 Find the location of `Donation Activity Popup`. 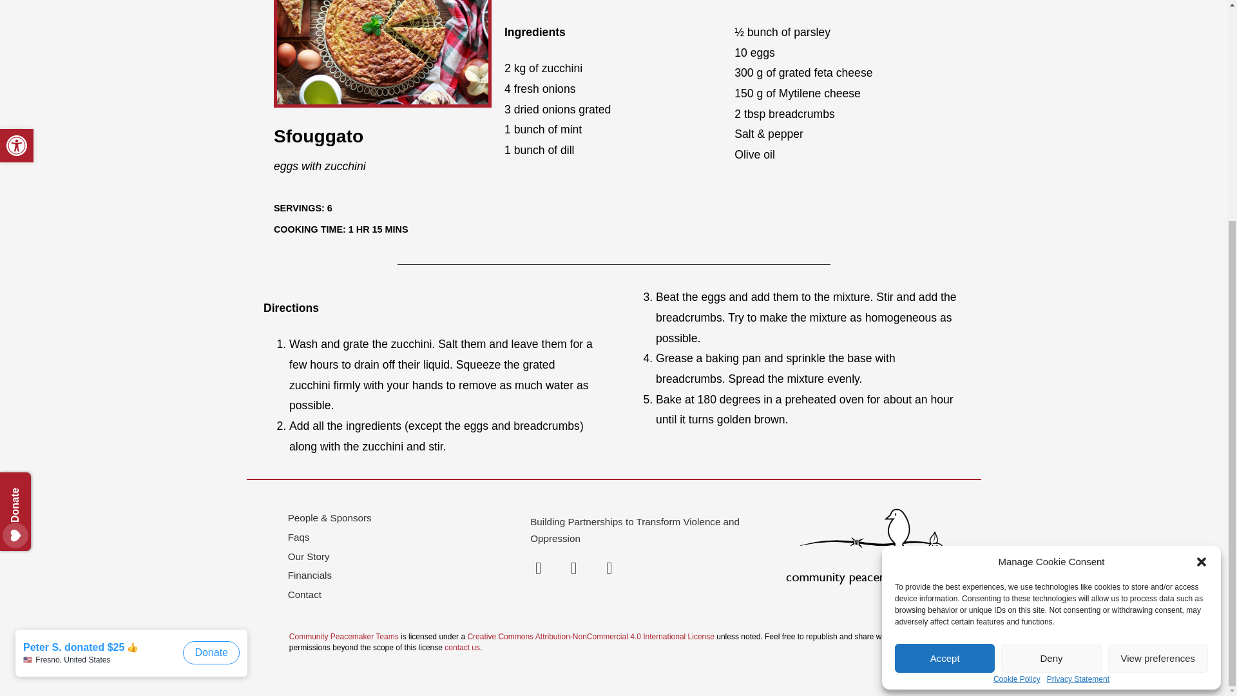

Donation Activity Popup is located at coordinates (135, 343).